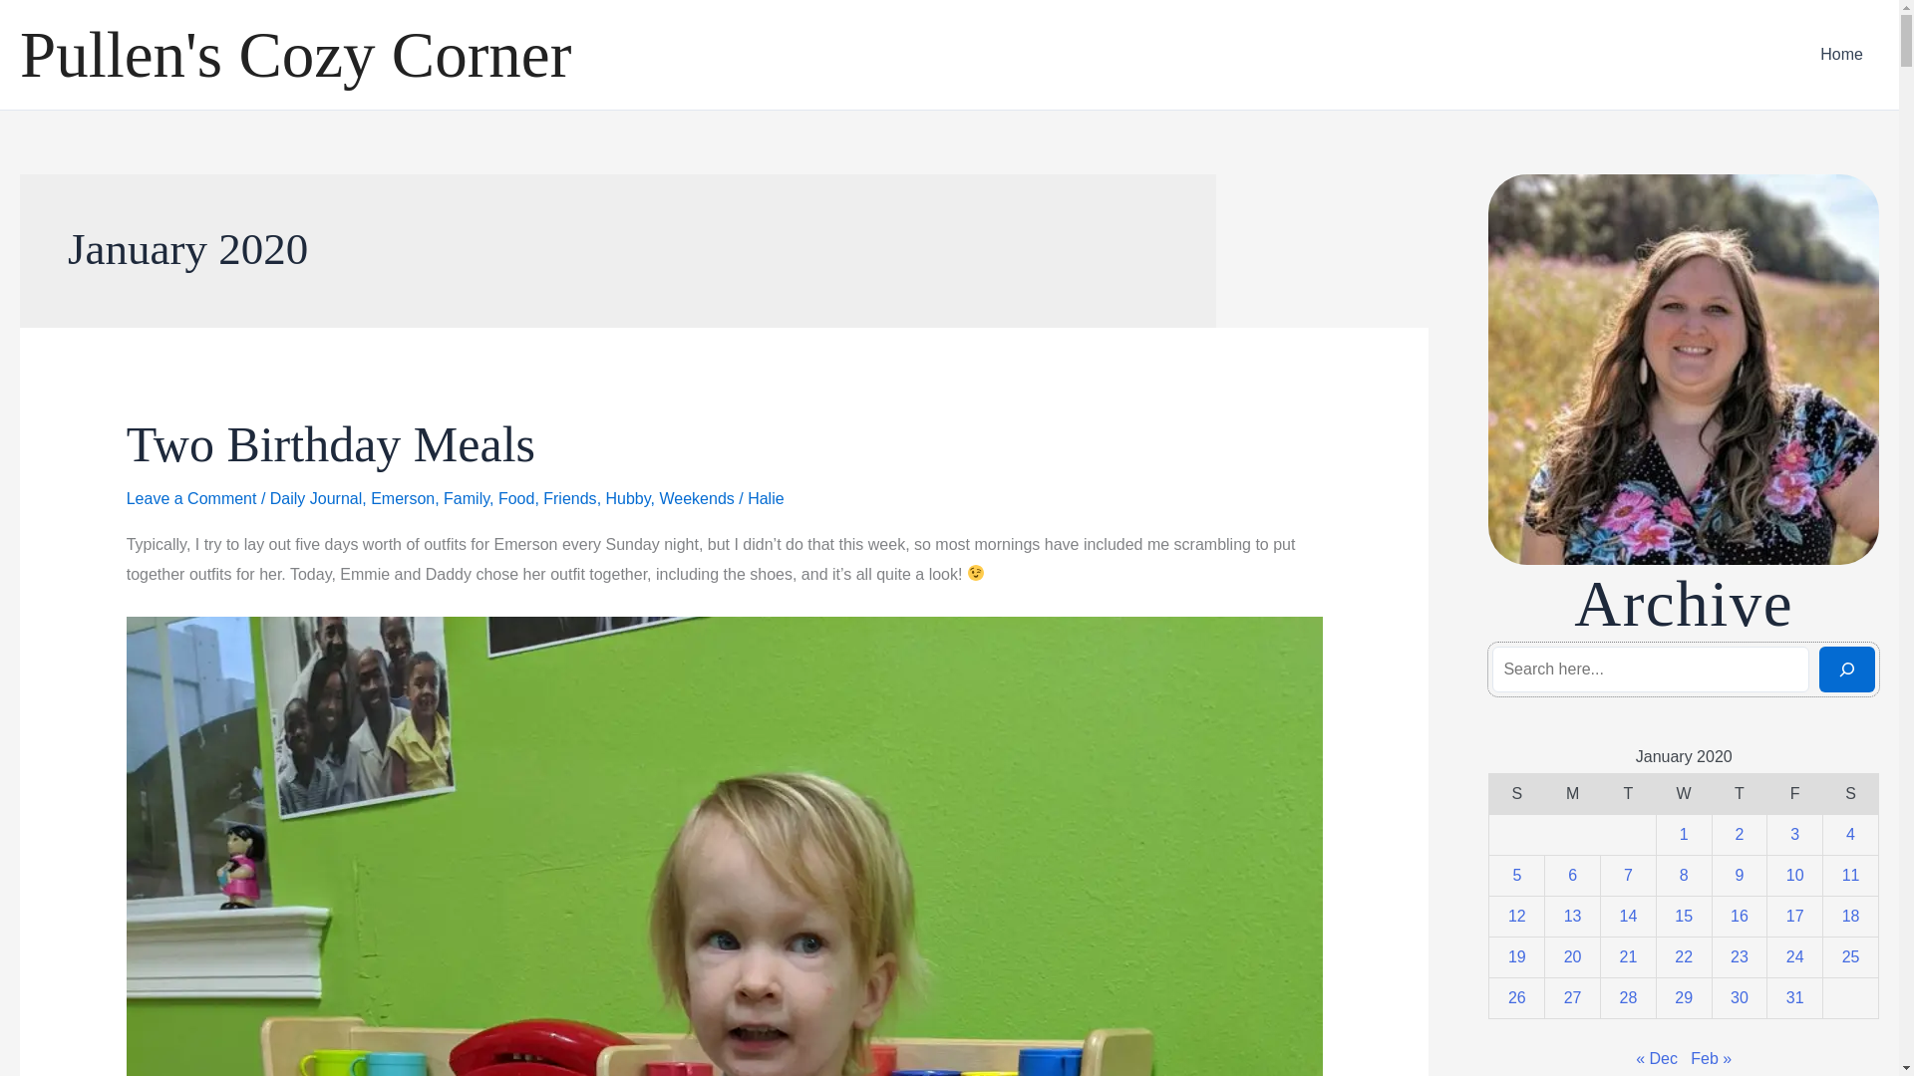 Image resolution: width=1914 pixels, height=1076 pixels. What do you see at coordinates (628, 498) in the screenshot?
I see `Hubby` at bounding box center [628, 498].